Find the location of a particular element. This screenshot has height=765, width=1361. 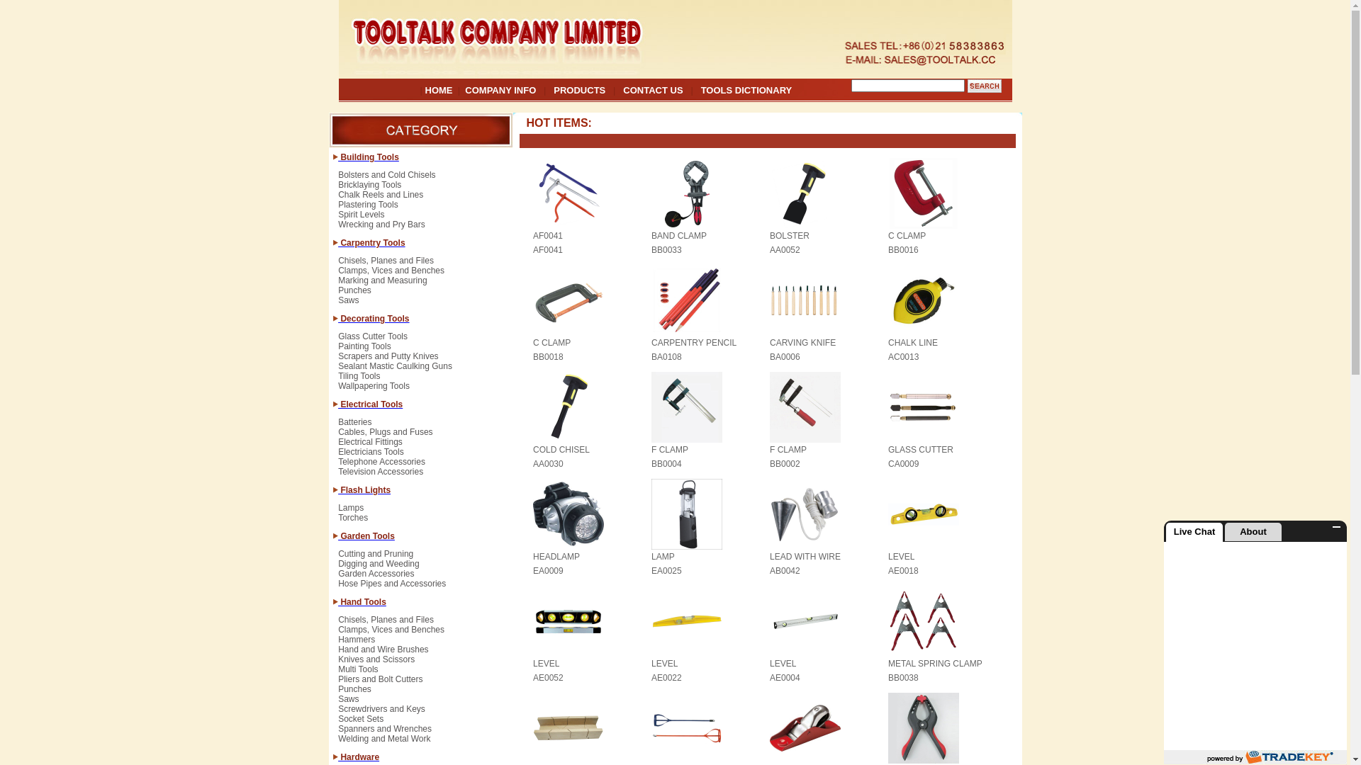

LEVEL is located at coordinates (546, 664).